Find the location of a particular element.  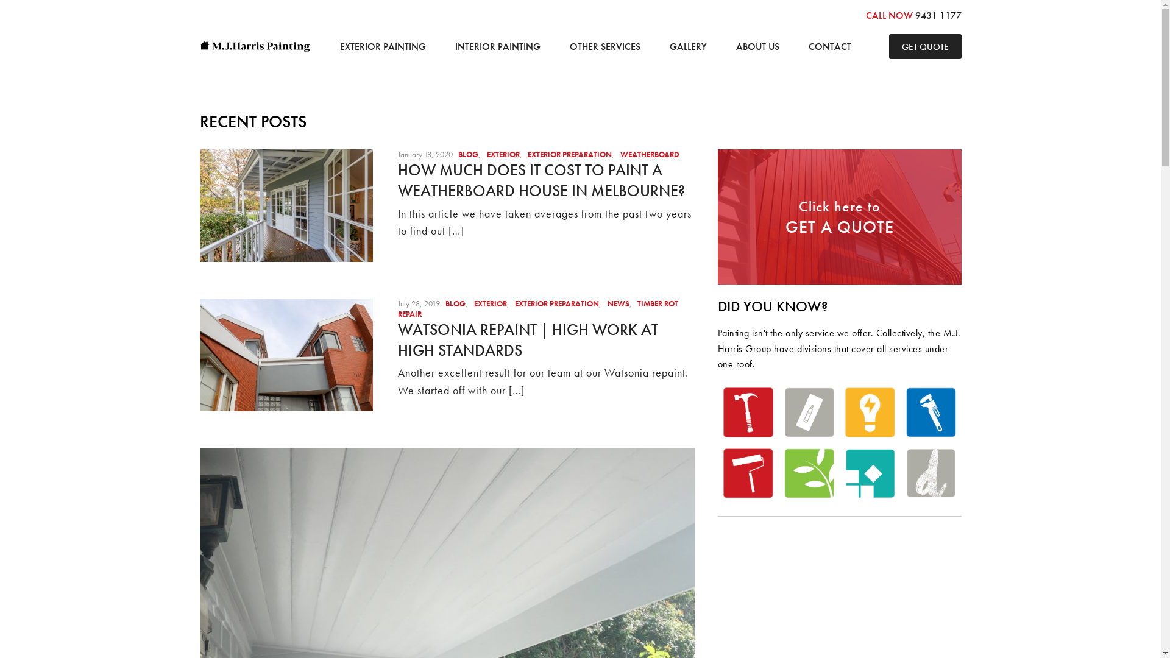

Click here to
GET A QUOTE is located at coordinates (840, 217).